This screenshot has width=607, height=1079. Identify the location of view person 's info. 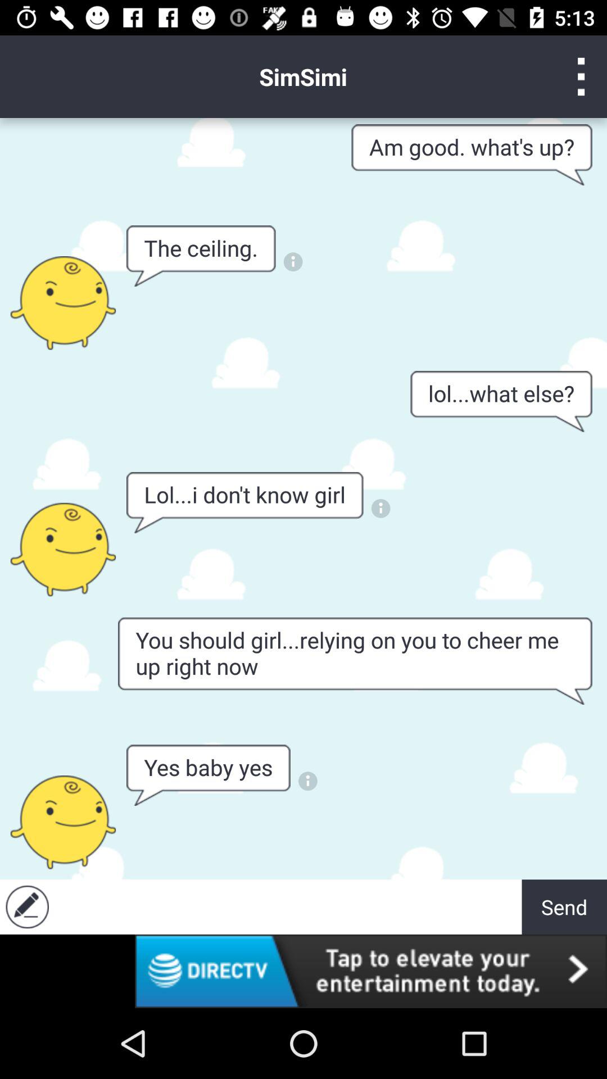
(63, 550).